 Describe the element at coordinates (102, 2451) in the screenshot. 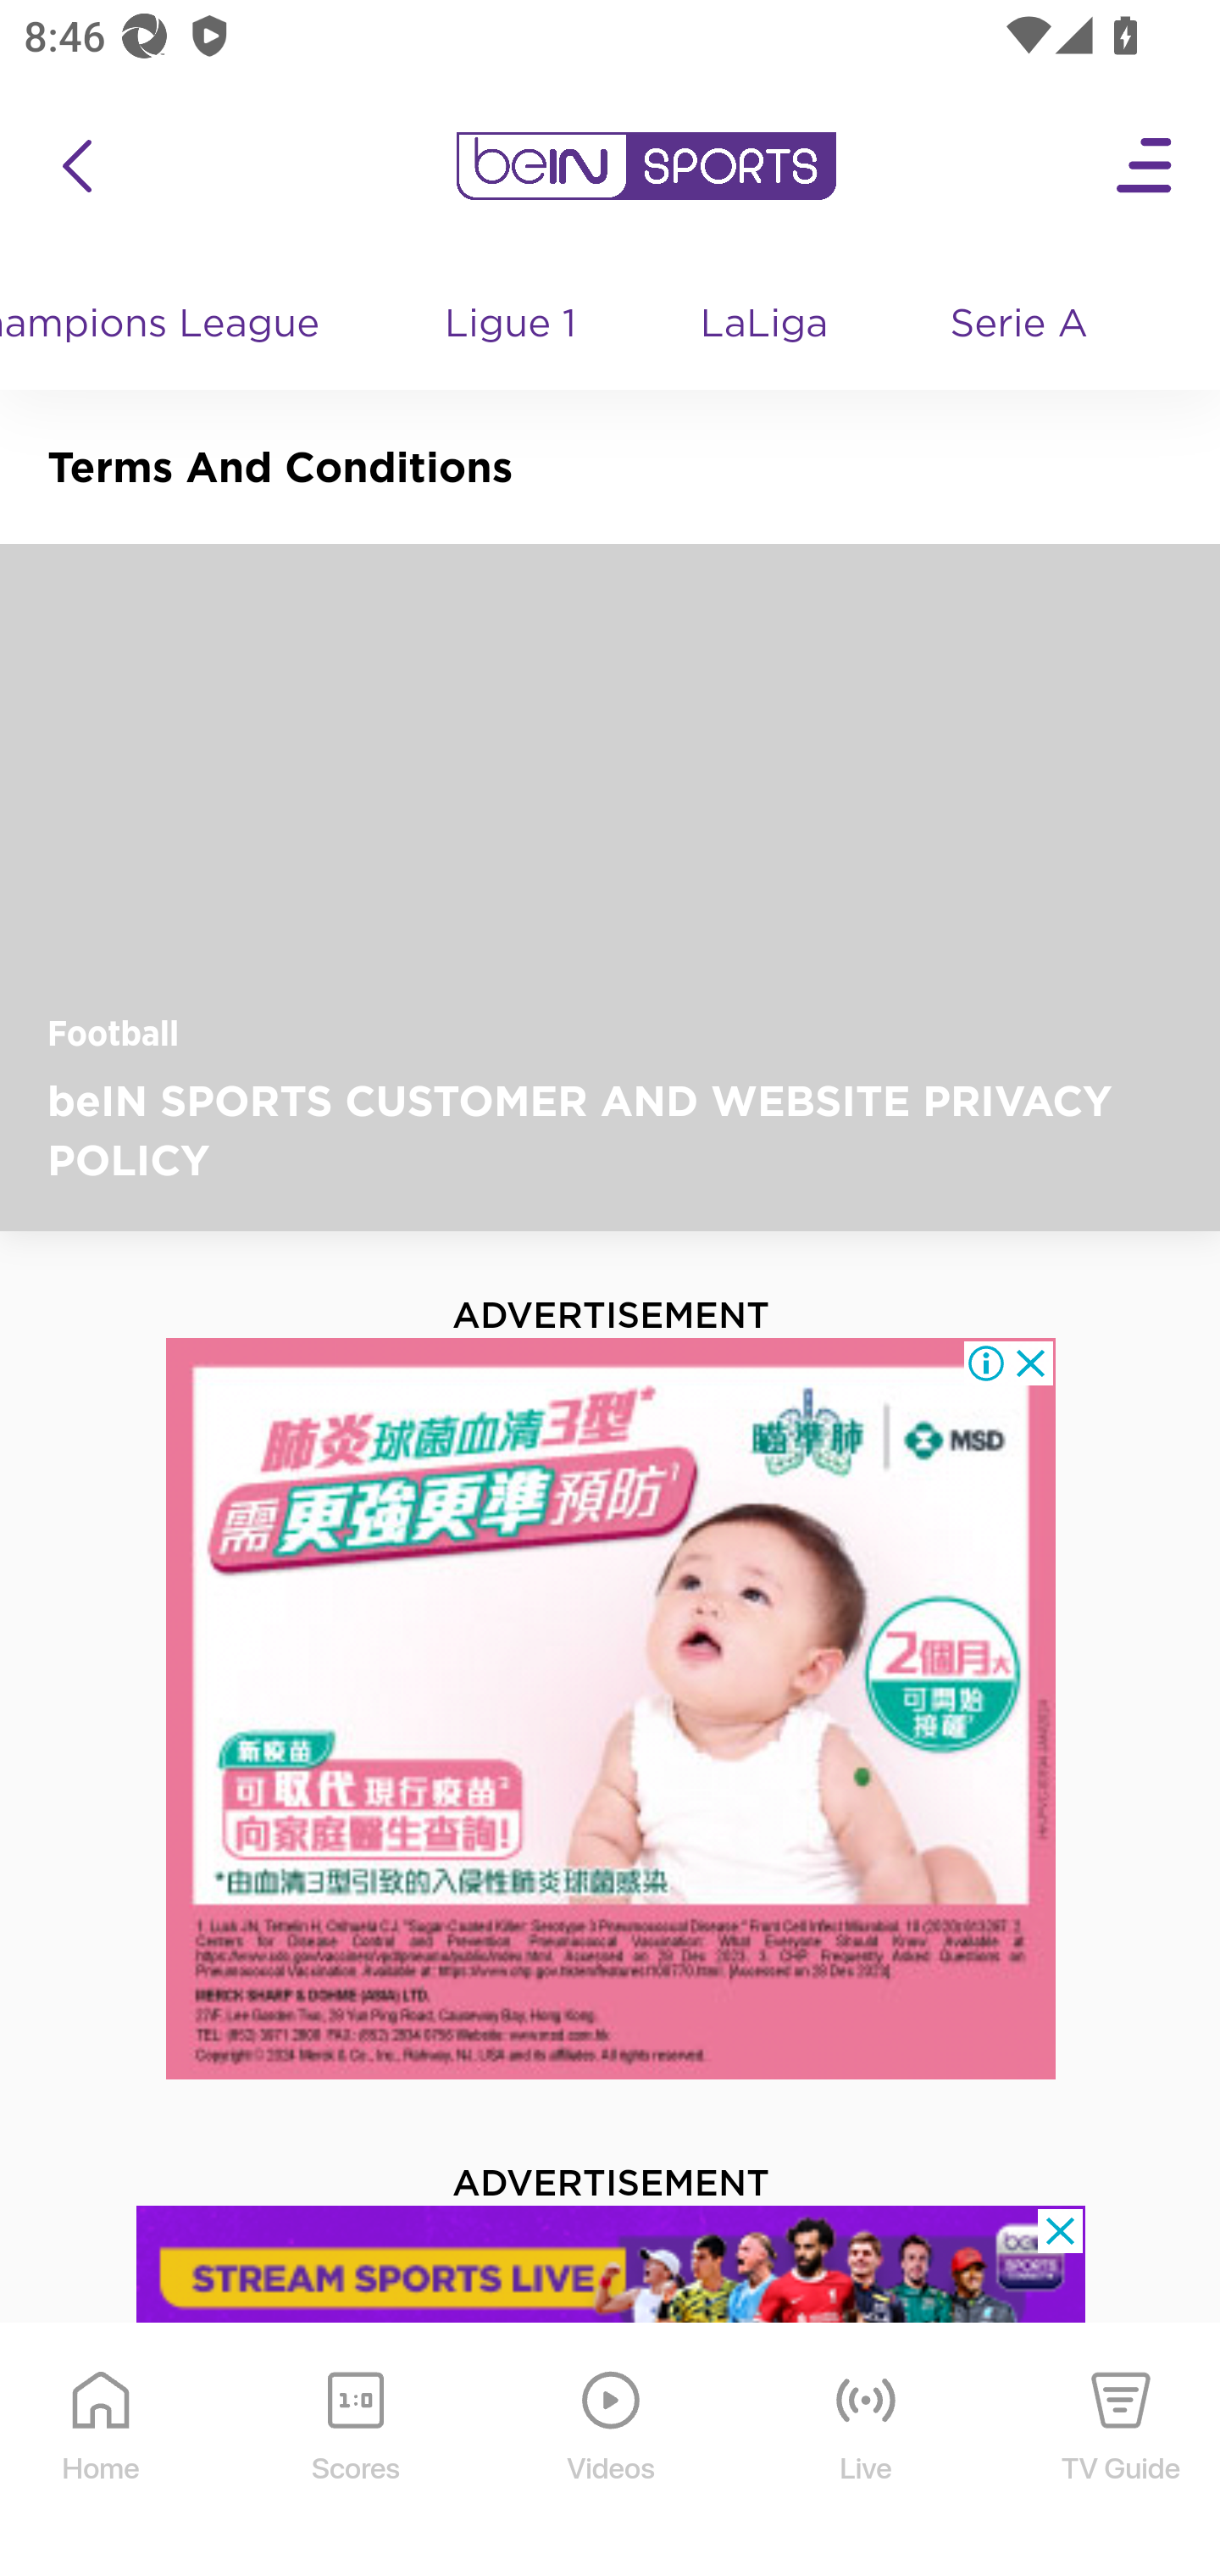

I see `Home Home Icon Home` at that location.